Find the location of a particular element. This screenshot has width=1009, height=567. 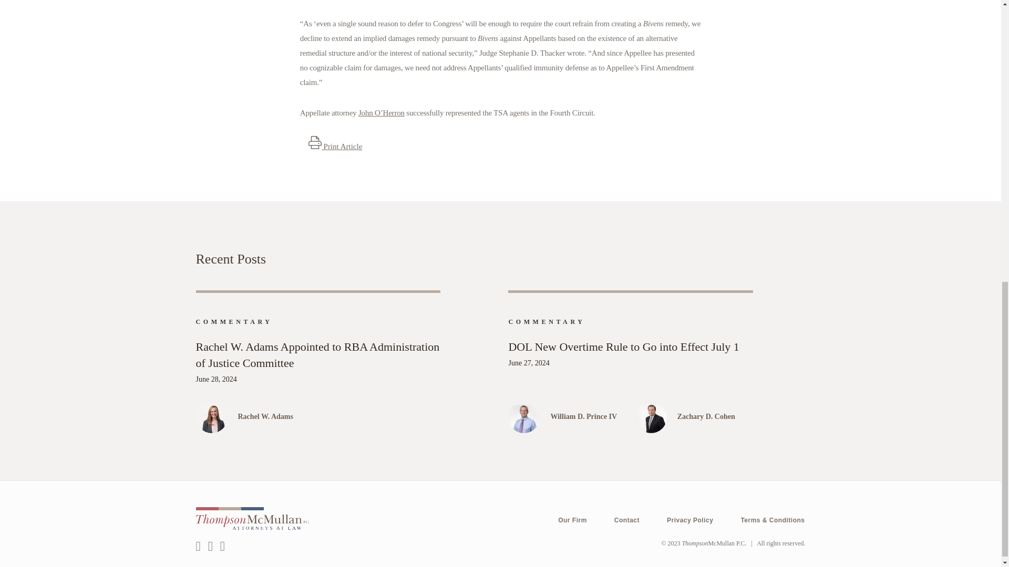

Zachary D. Cohen is located at coordinates (715, 417).